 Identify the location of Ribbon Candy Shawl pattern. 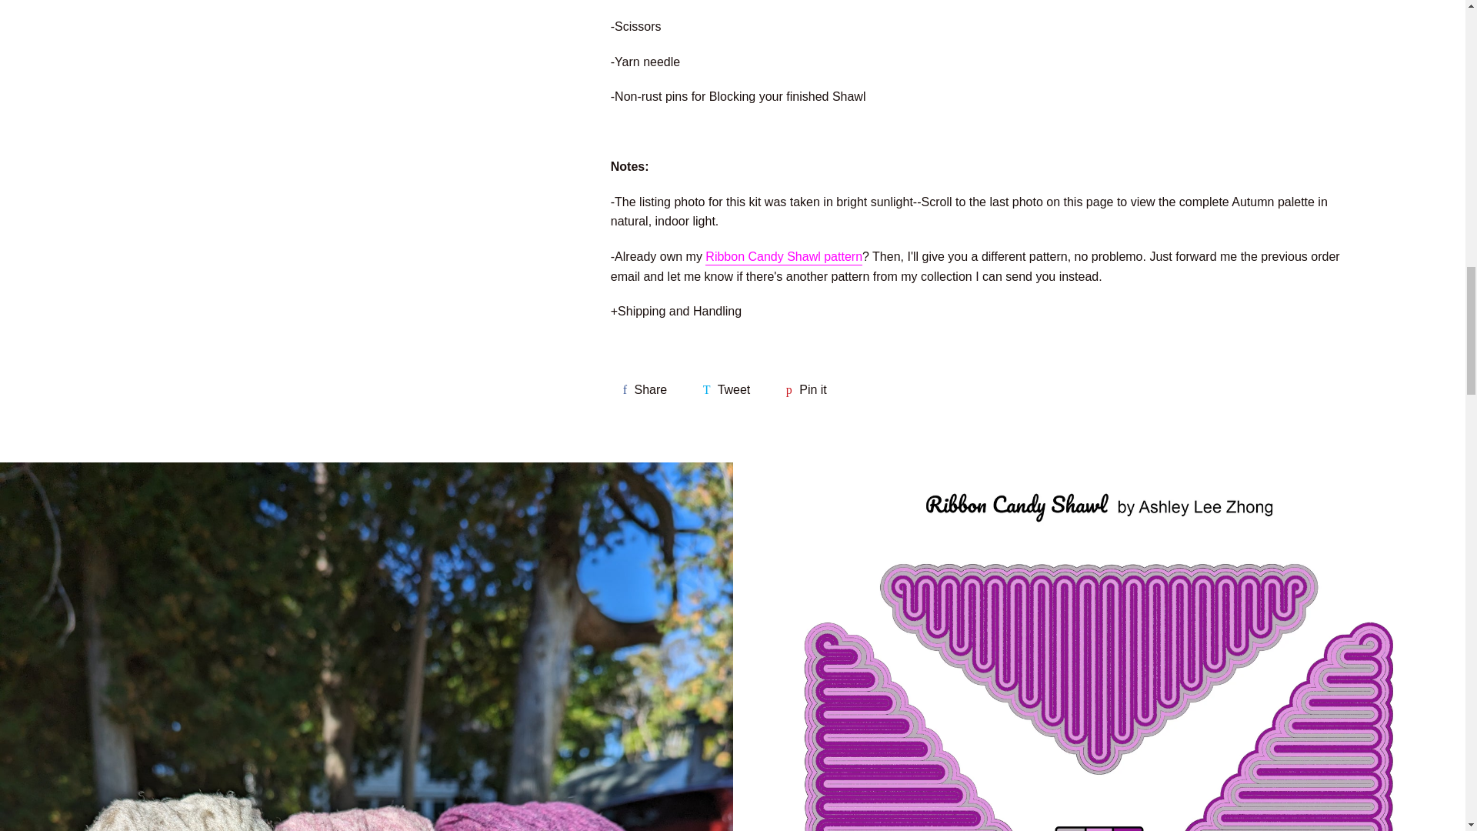
(784, 257).